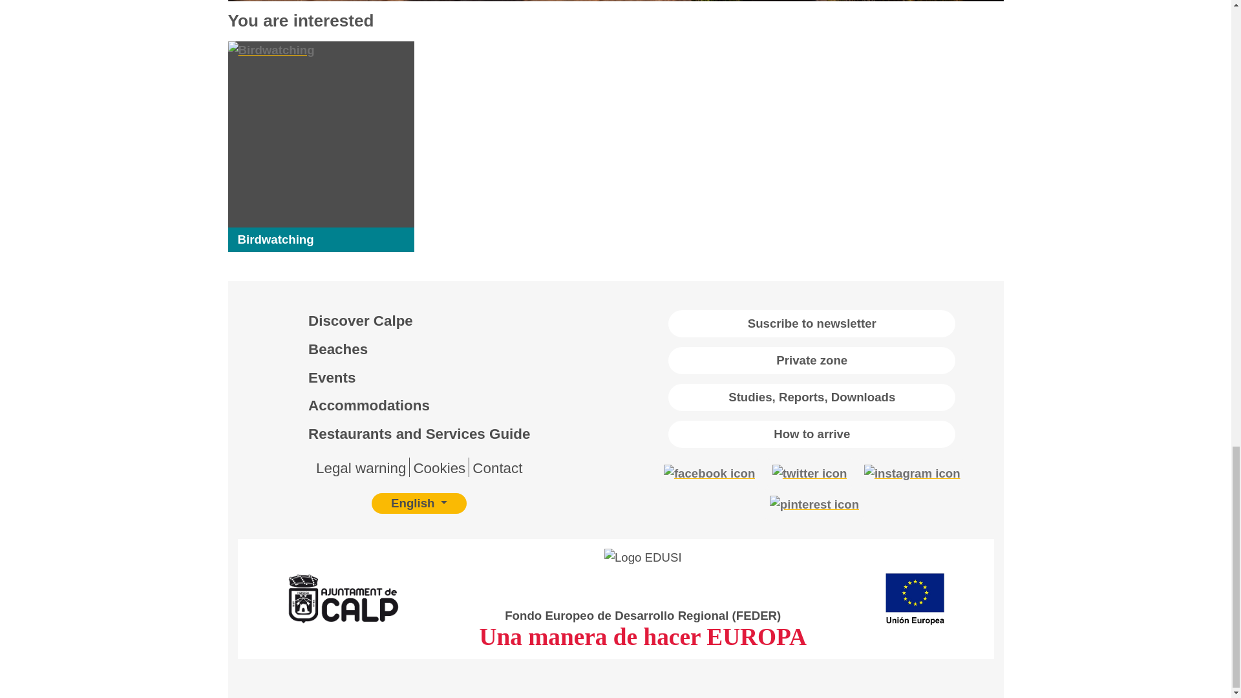 The width and height of the screenshot is (1241, 698). What do you see at coordinates (812, 434) in the screenshot?
I see `How to arrive` at bounding box center [812, 434].